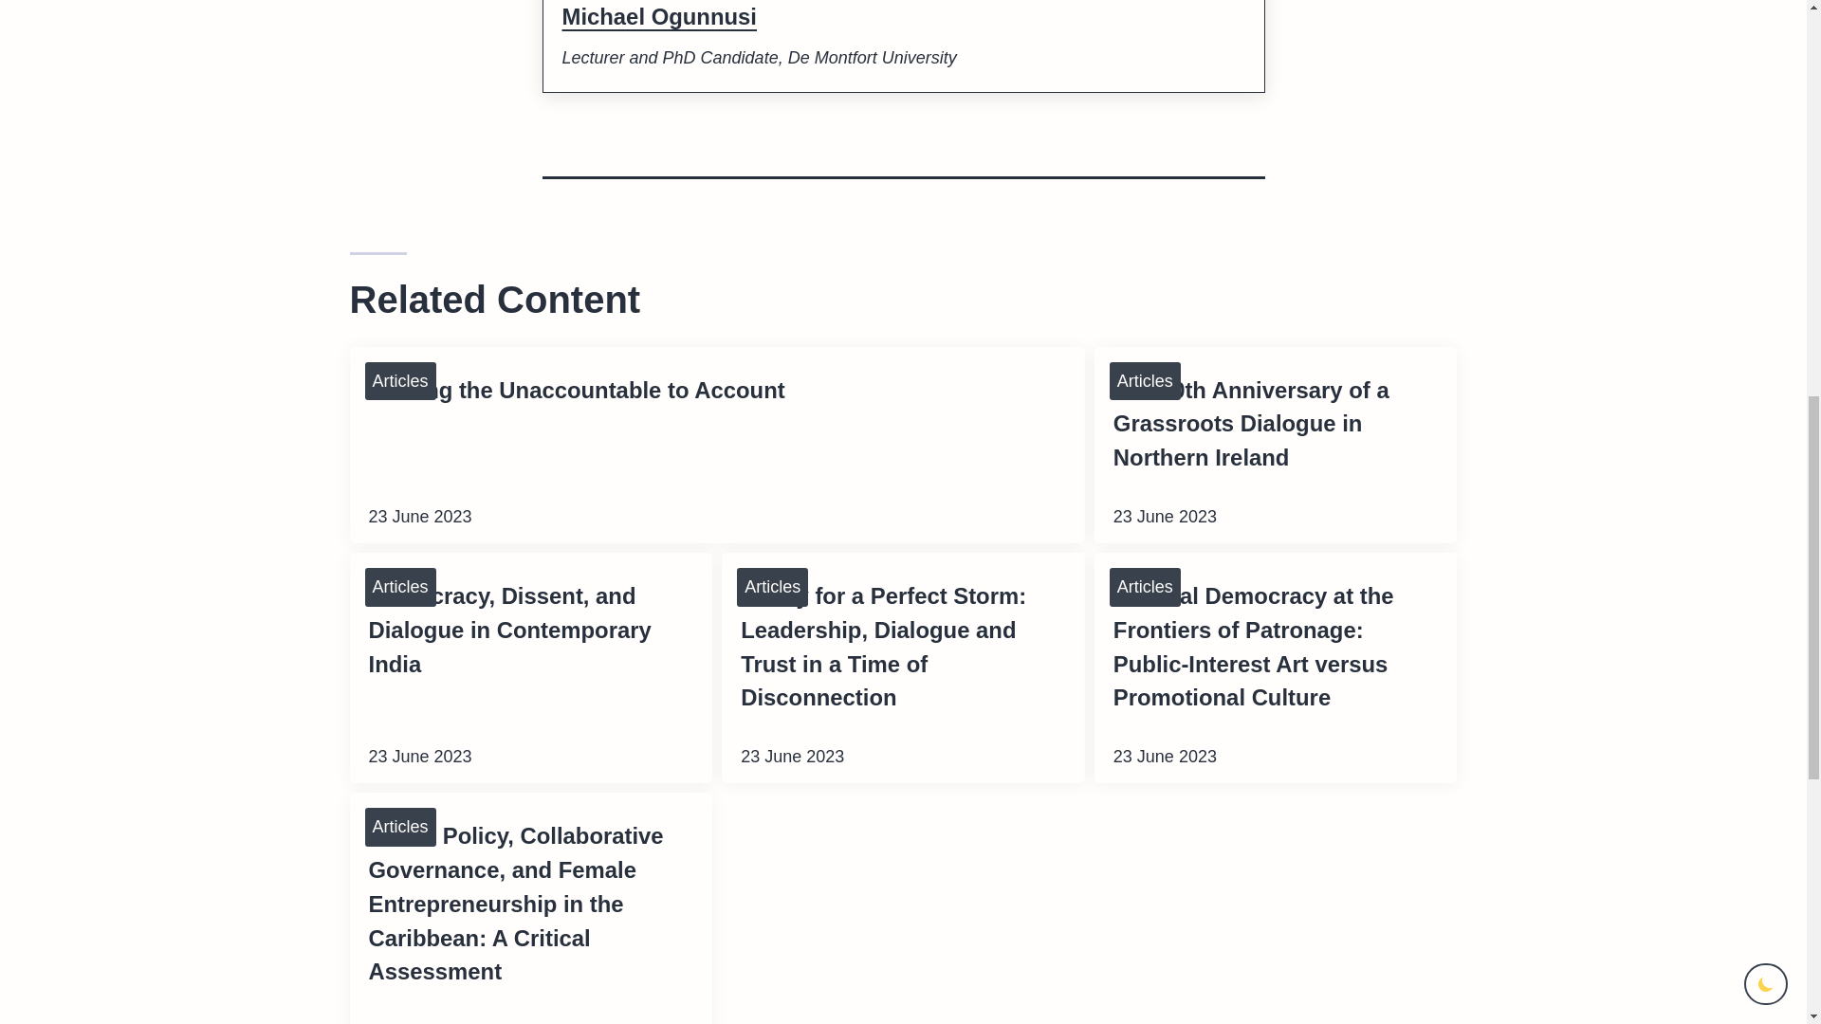 This screenshot has width=1821, height=1024. What do you see at coordinates (772, 588) in the screenshot?
I see `Articles` at bounding box center [772, 588].